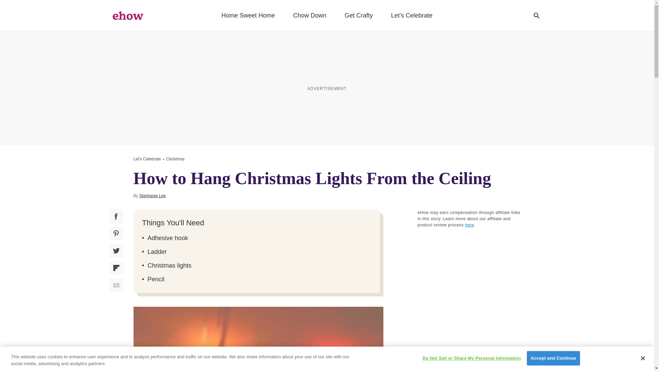 The image size is (659, 371). What do you see at coordinates (470, 225) in the screenshot?
I see `Learn more about our affiliate and product review process` at bounding box center [470, 225].